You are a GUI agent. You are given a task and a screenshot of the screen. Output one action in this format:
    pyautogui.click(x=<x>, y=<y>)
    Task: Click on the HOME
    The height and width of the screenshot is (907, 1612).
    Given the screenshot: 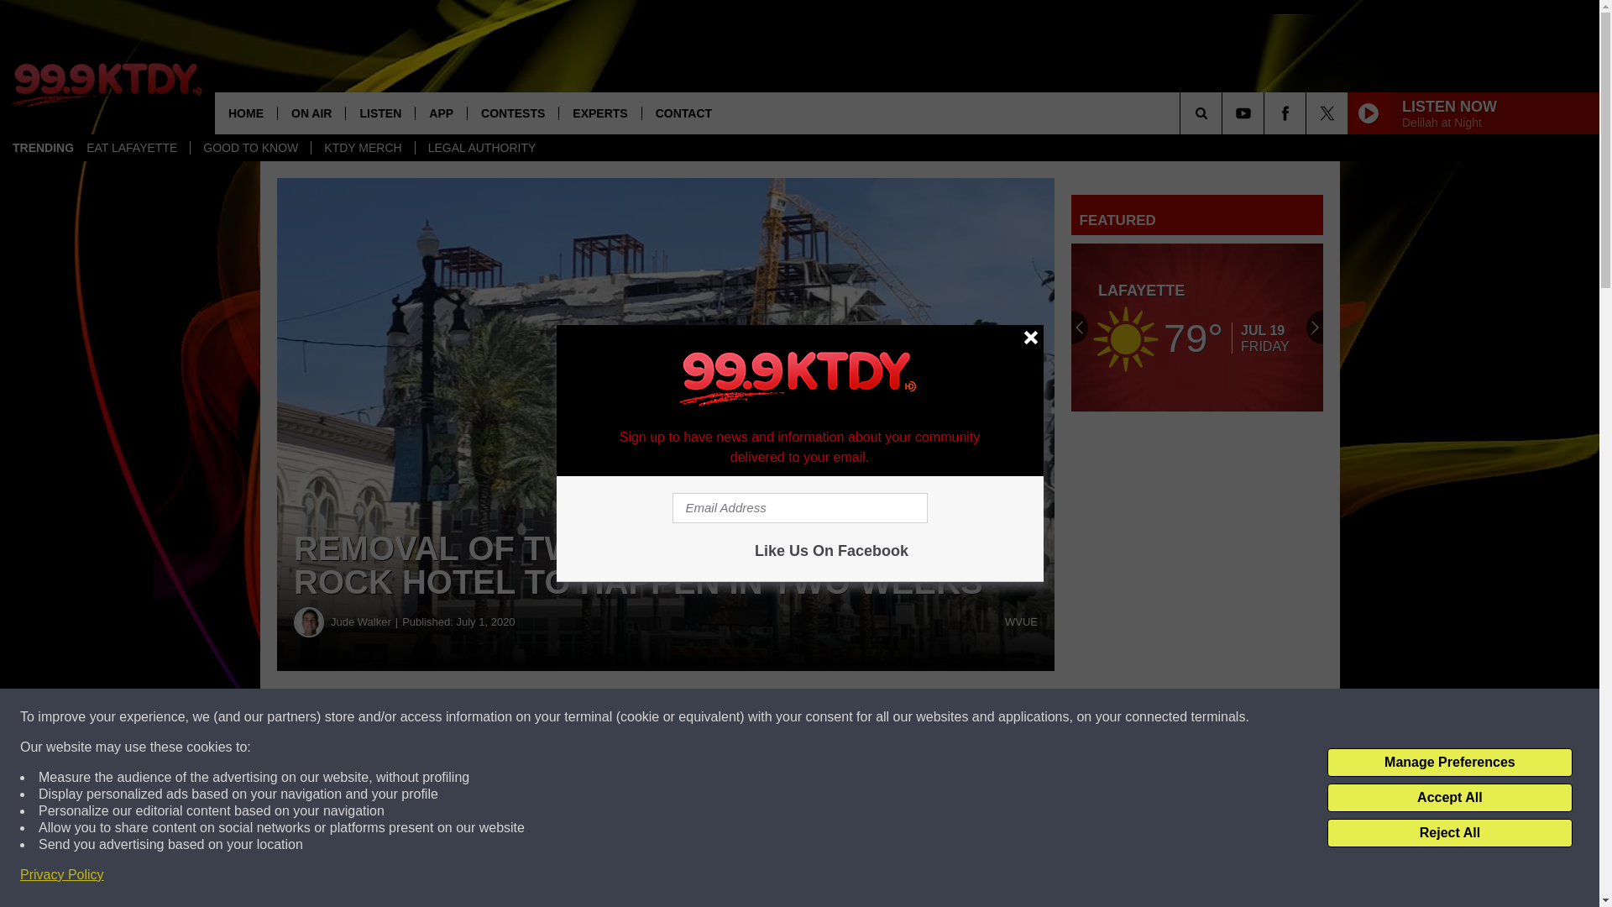 What is the action you would take?
    pyautogui.click(x=245, y=113)
    